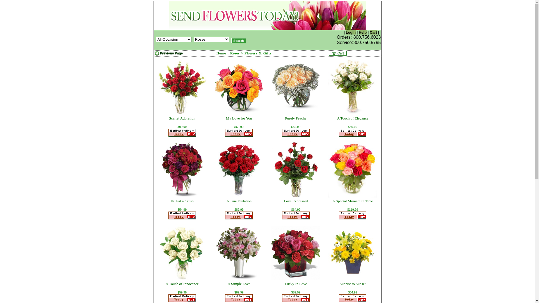 The width and height of the screenshot is (539, 303). What do you see at coordinates (351, 33) in the screenshot?
I see `Login` at bounding box center [351, 33].